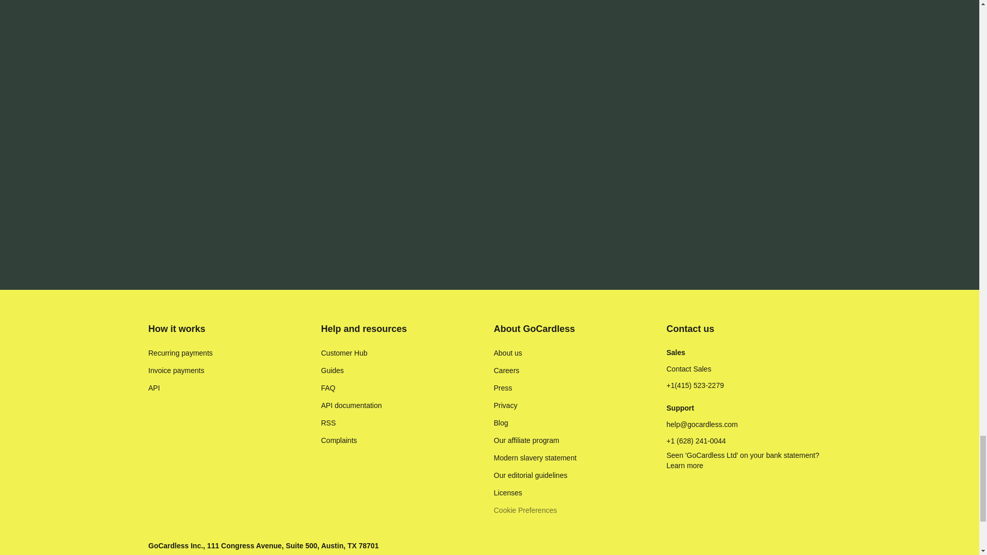 This screenshot has height=555, width=987. What do you see at coordinates (526, 440) in the screenshot?
I see `Our affiliate program` at bounding box center [526, 440].